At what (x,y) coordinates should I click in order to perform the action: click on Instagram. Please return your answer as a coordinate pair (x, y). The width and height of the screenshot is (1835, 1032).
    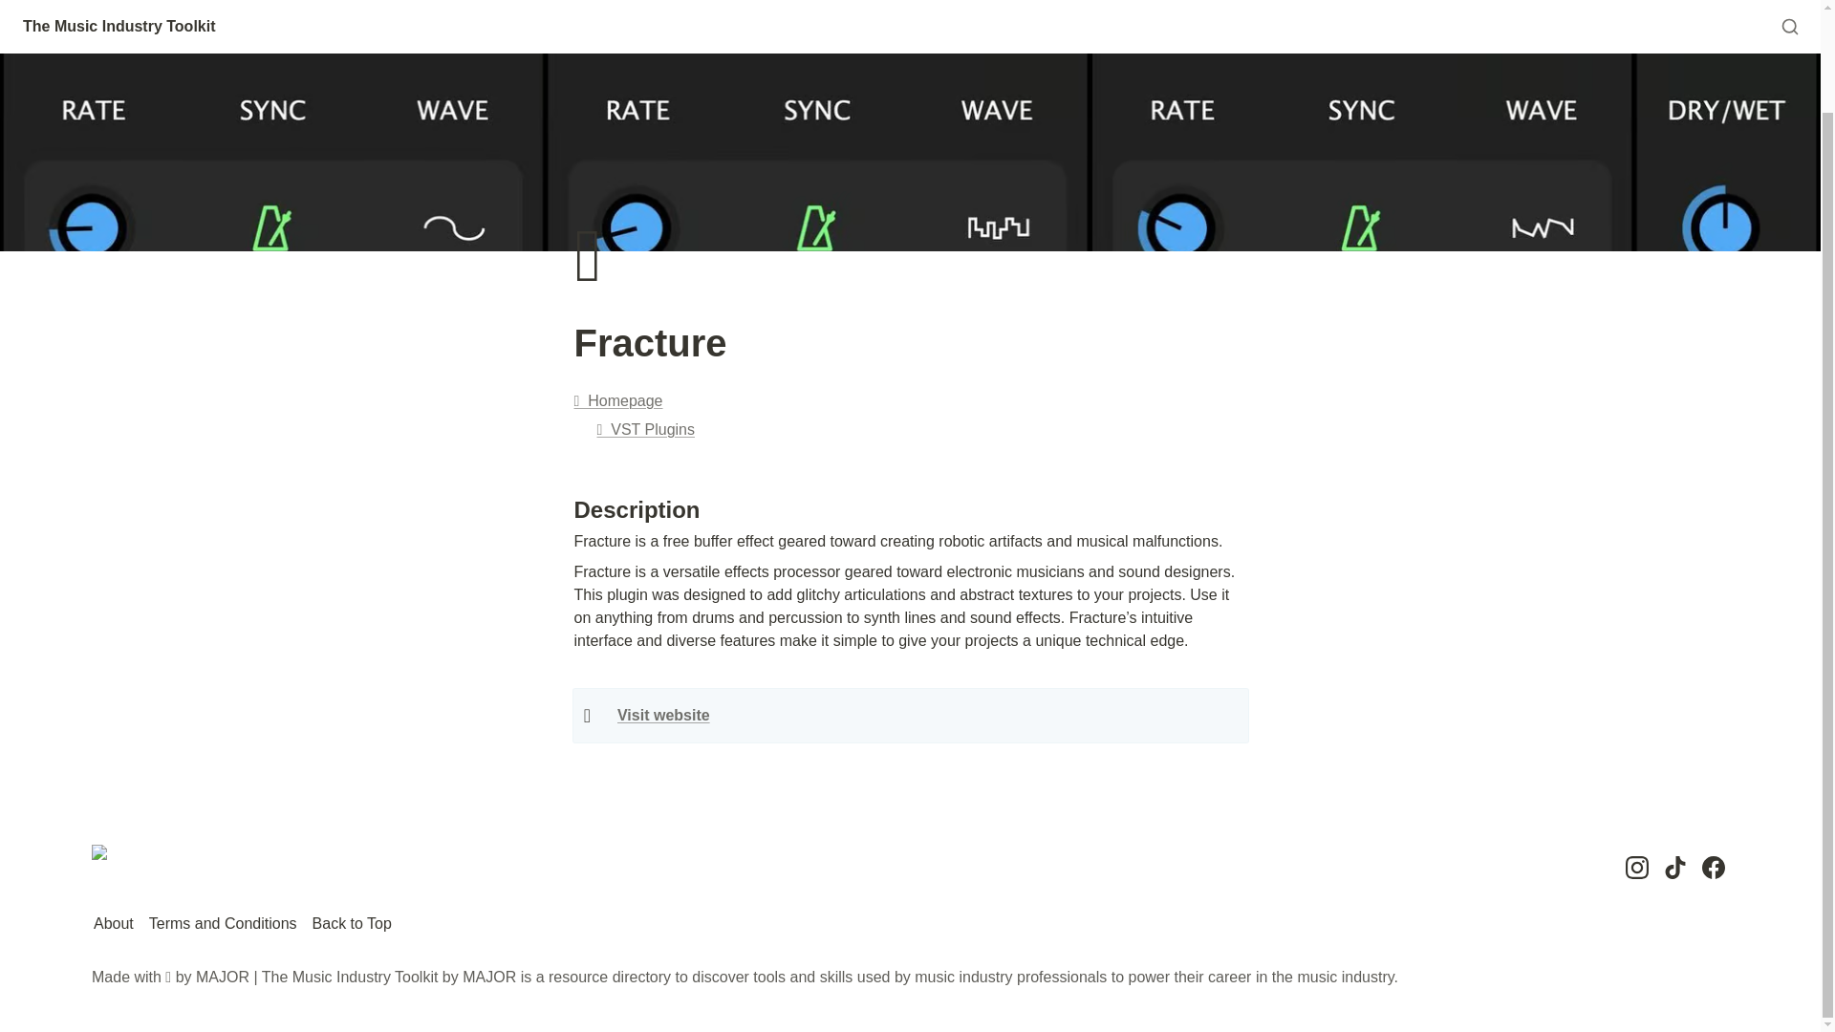
    Looking at the image, I should click on (1636, 868).